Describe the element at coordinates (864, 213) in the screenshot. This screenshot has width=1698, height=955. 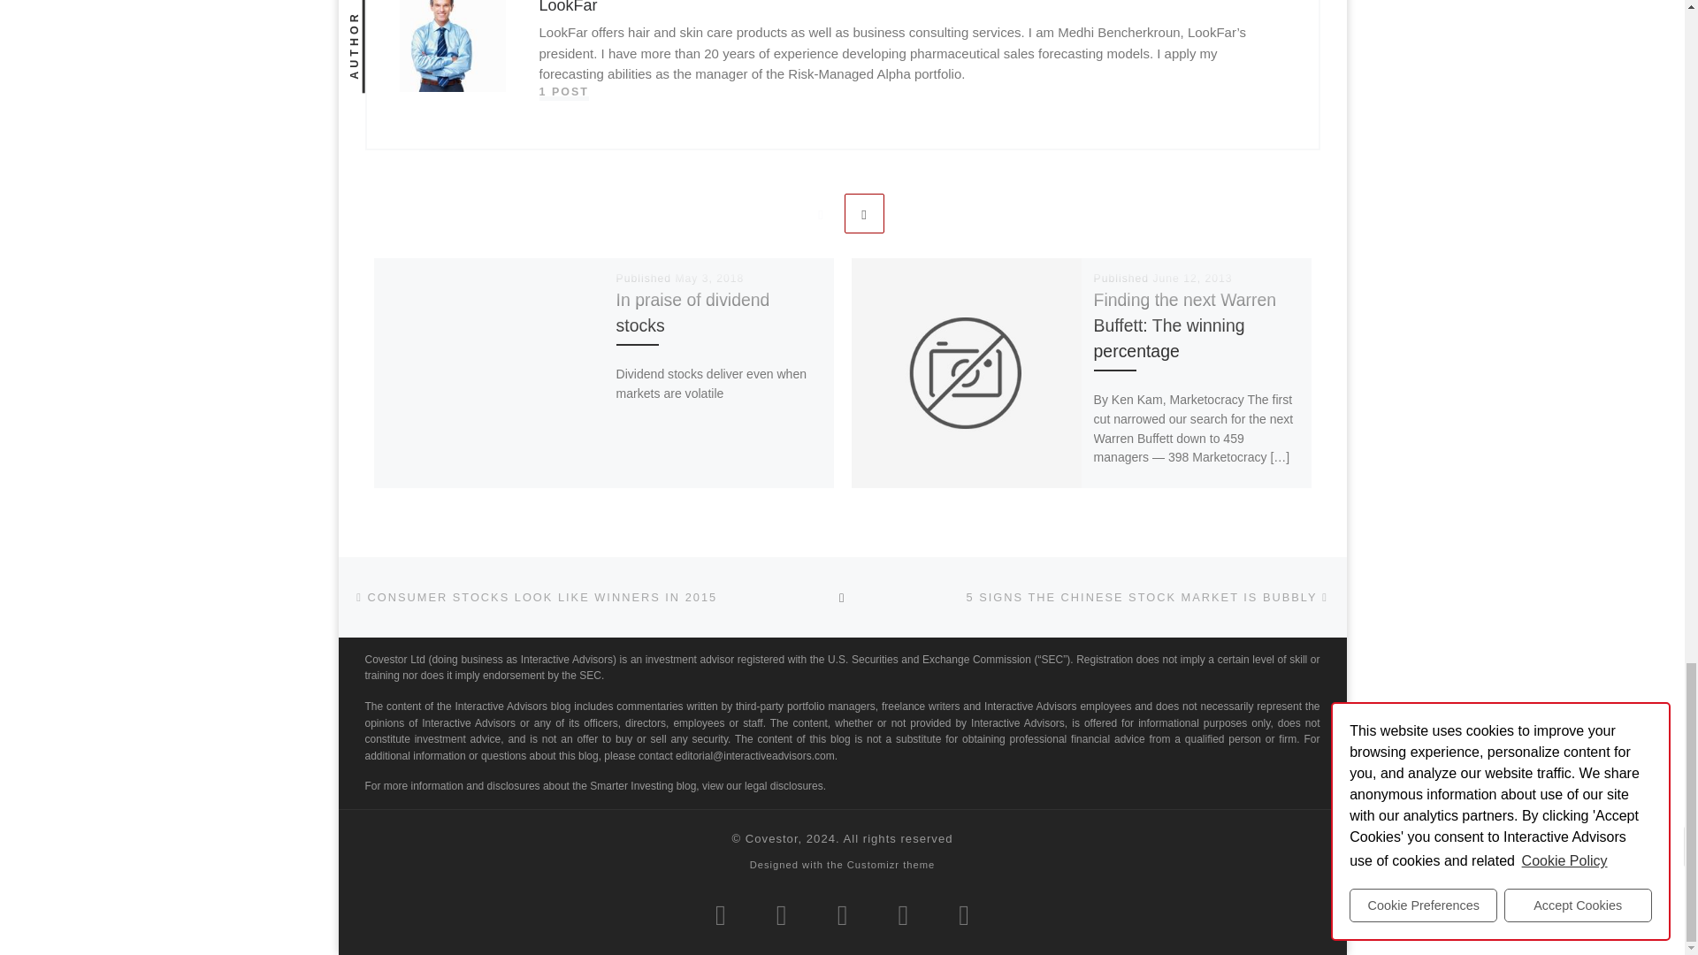
I see `Next related articles` at that location.